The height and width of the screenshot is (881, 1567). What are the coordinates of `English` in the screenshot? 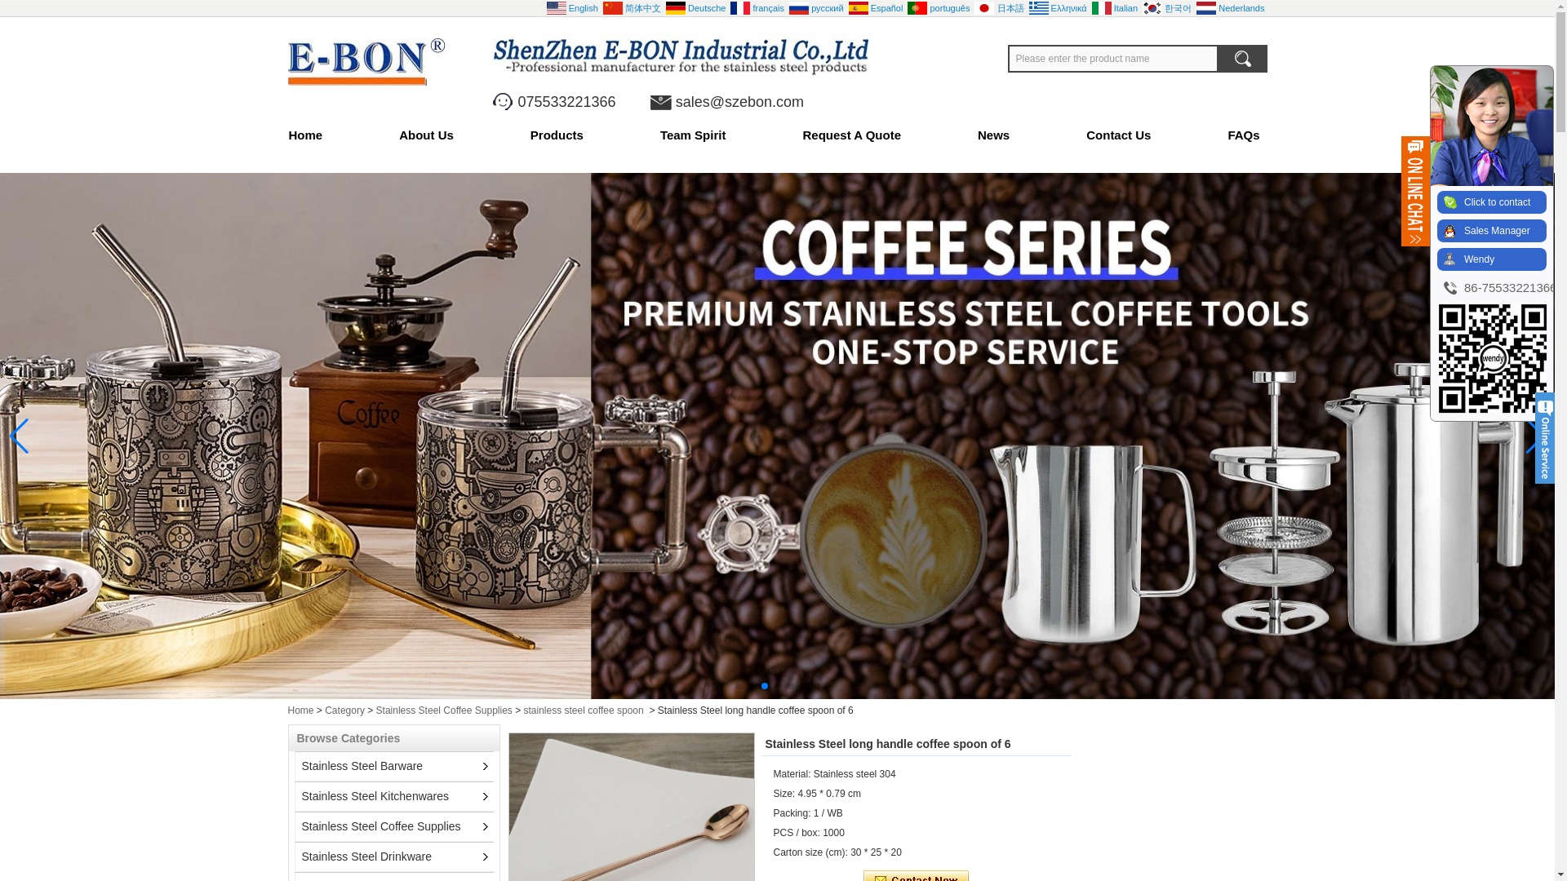 It's located at (573, 7).